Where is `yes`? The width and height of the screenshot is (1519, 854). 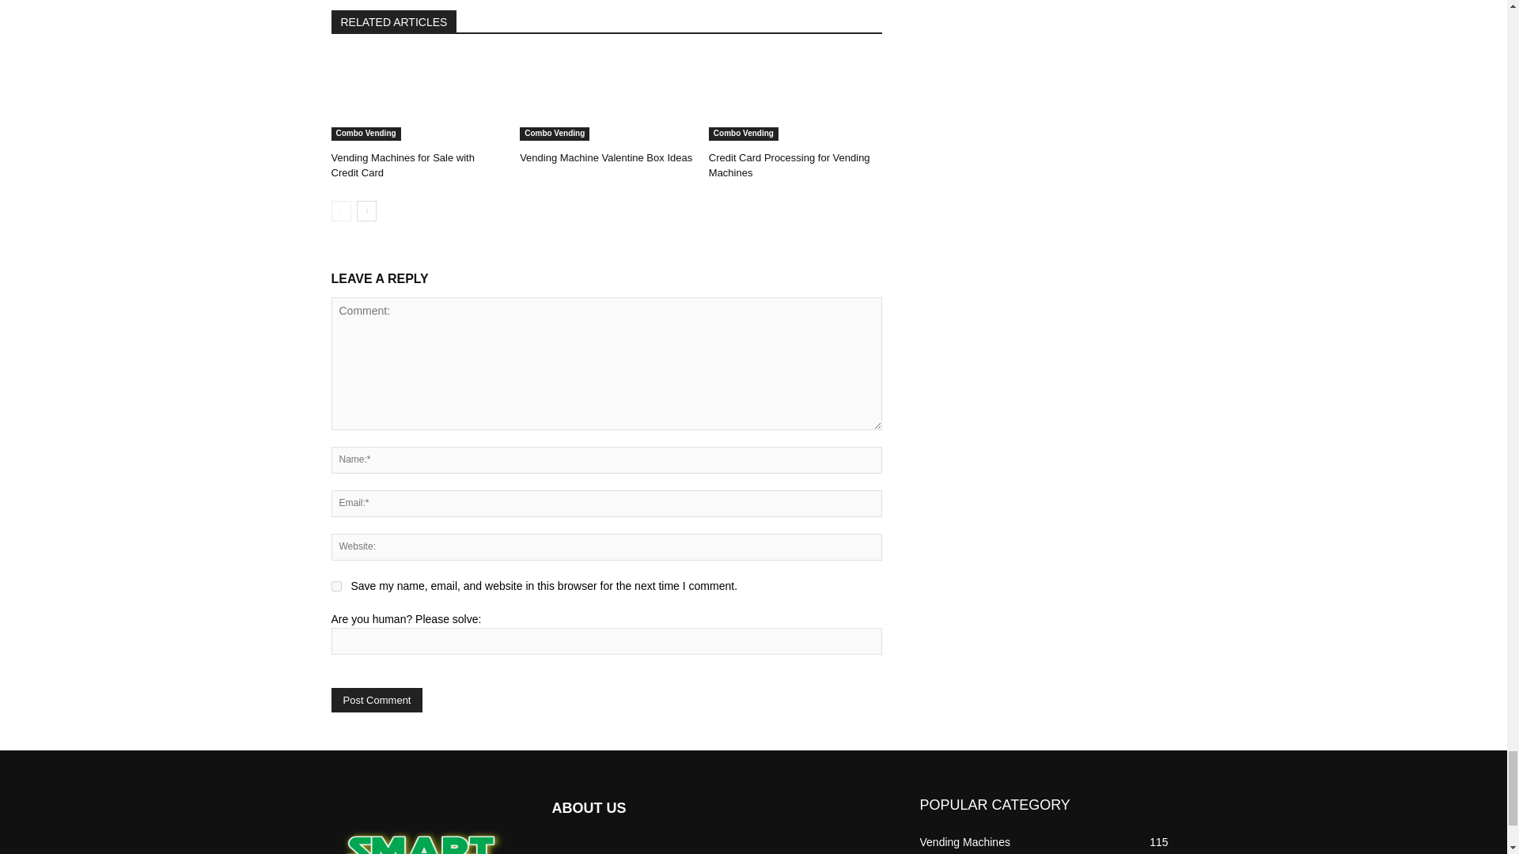 yes is located at coordinates (335, 587).